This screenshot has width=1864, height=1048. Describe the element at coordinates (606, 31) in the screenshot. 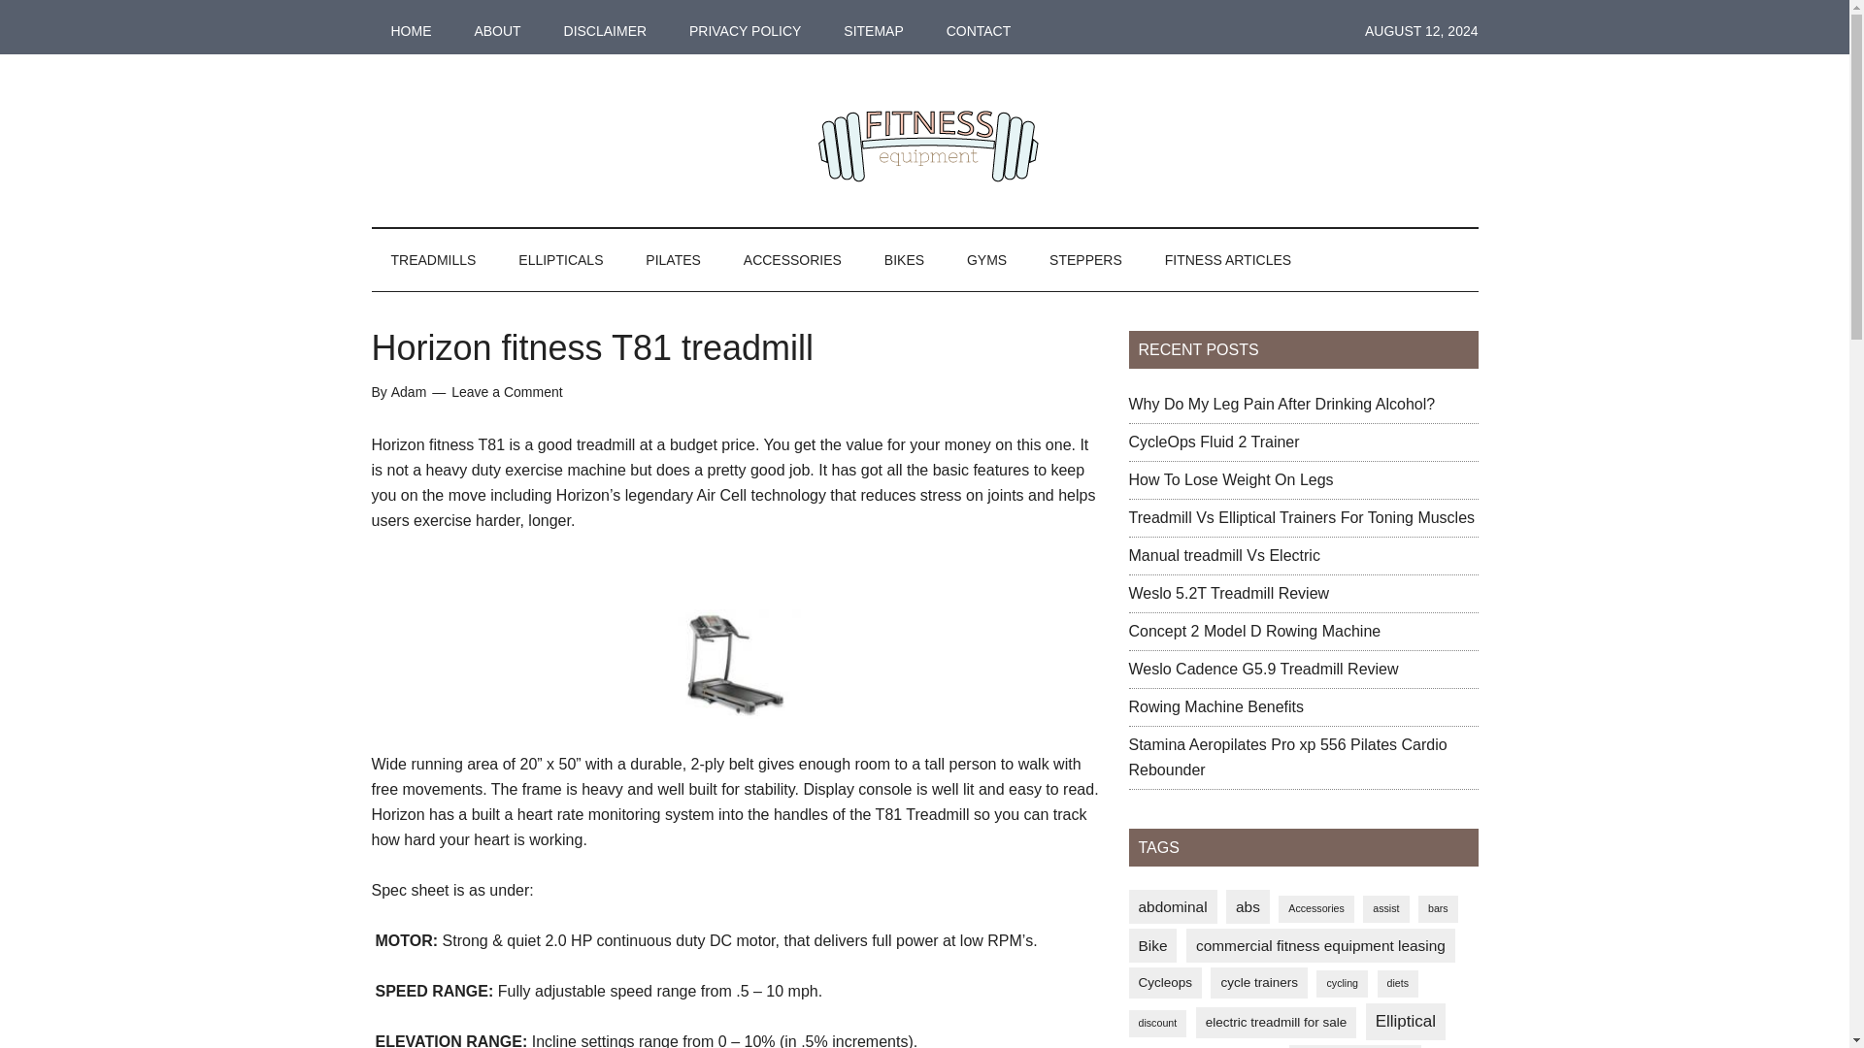

I see `DISCLAIMER` at that location.